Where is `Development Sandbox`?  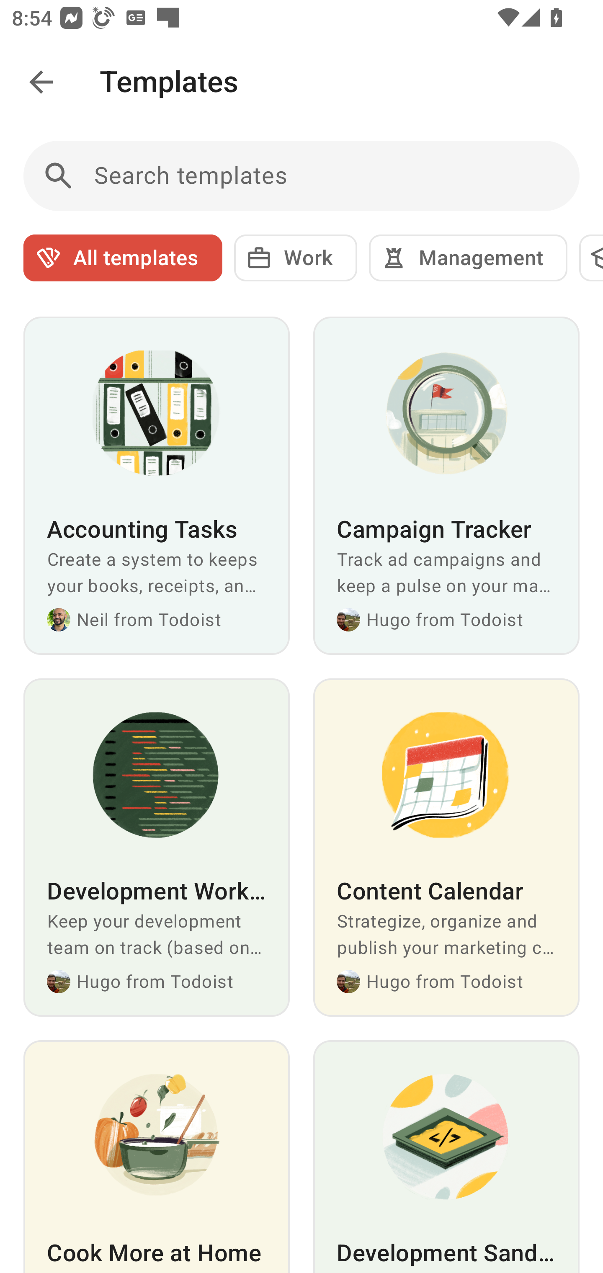
Development Sandbox is located at coordinates (446, 1157).